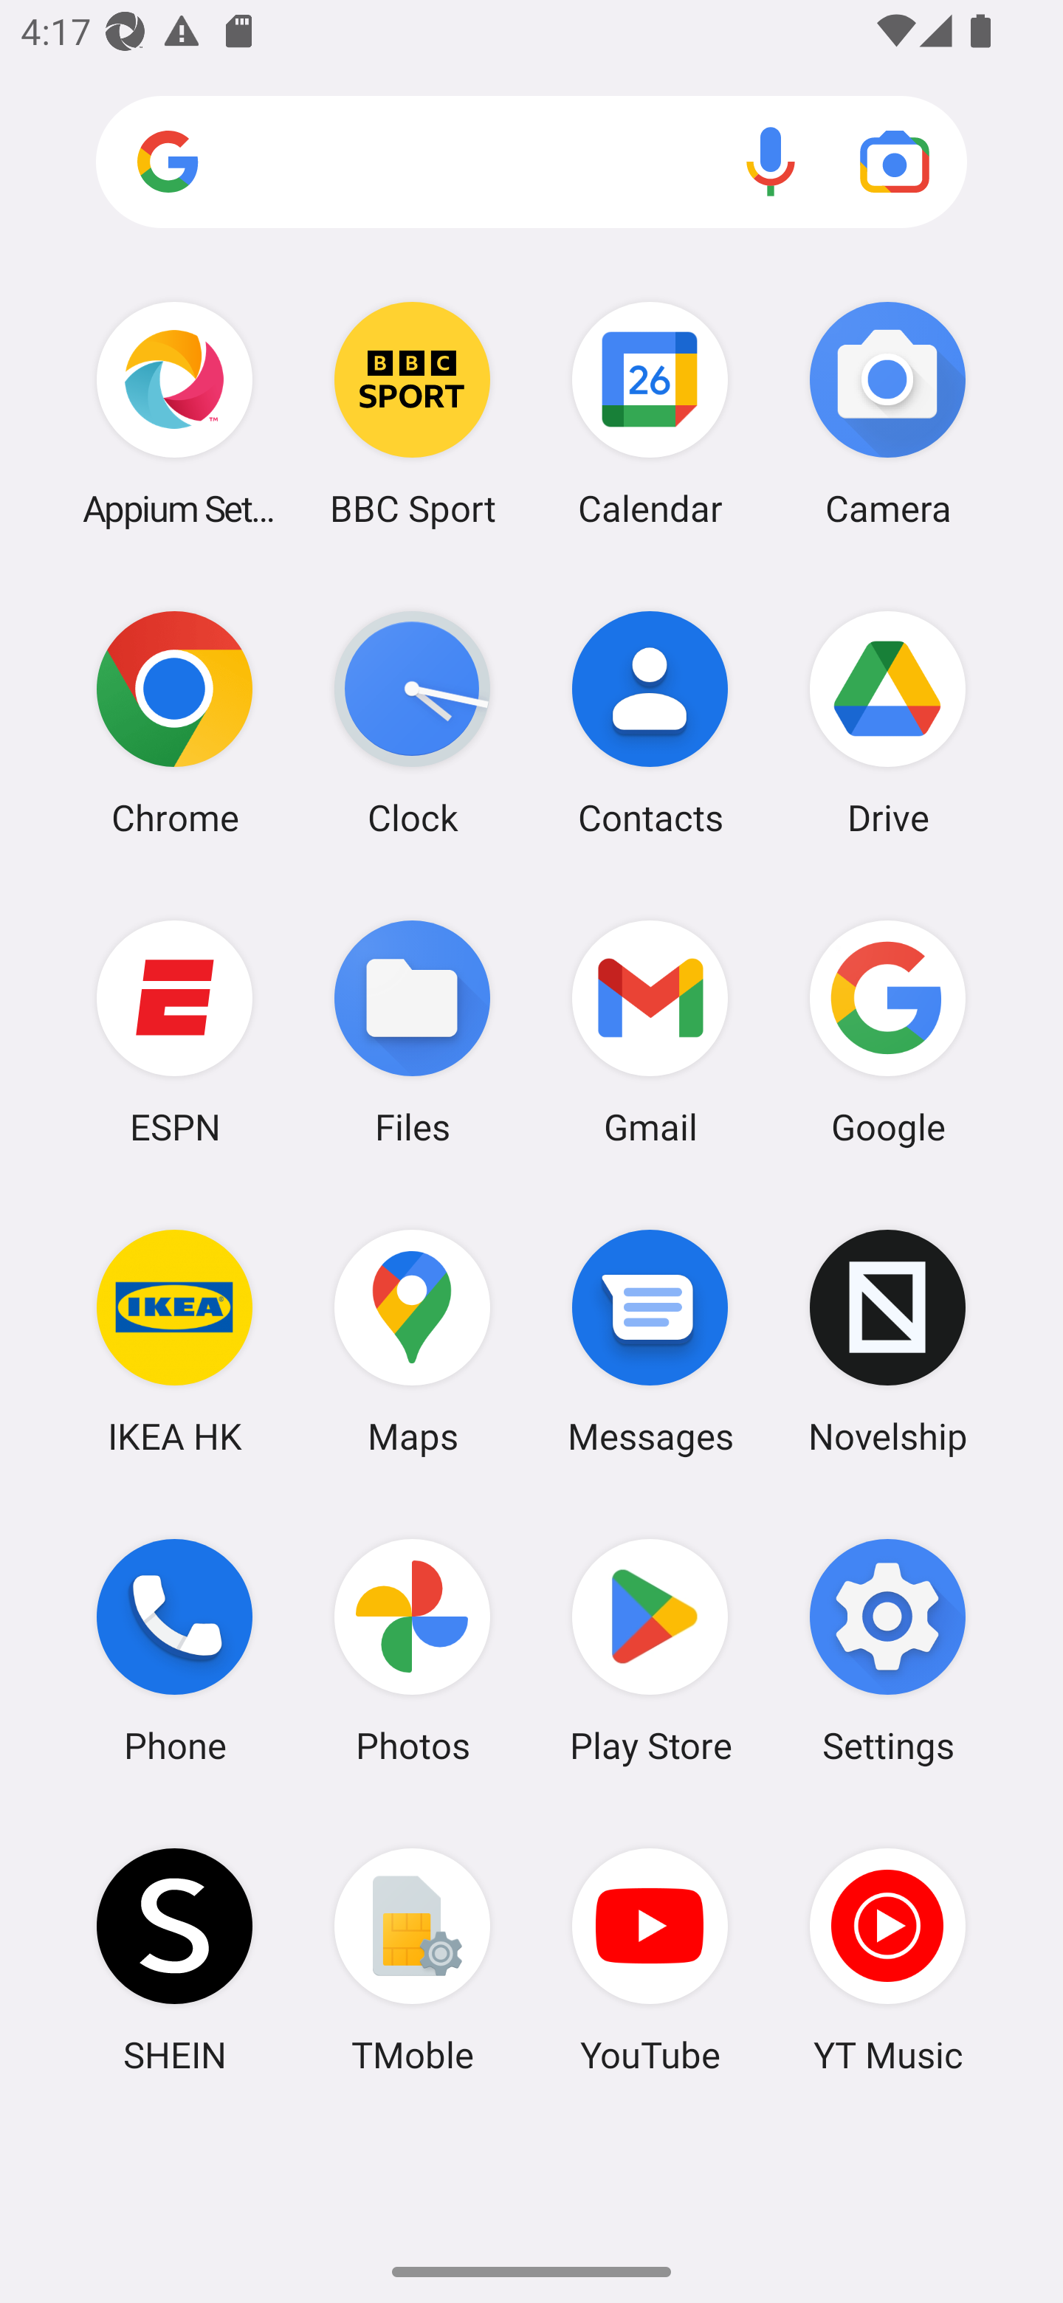  I want to click on Contacts, so click(650, 723).